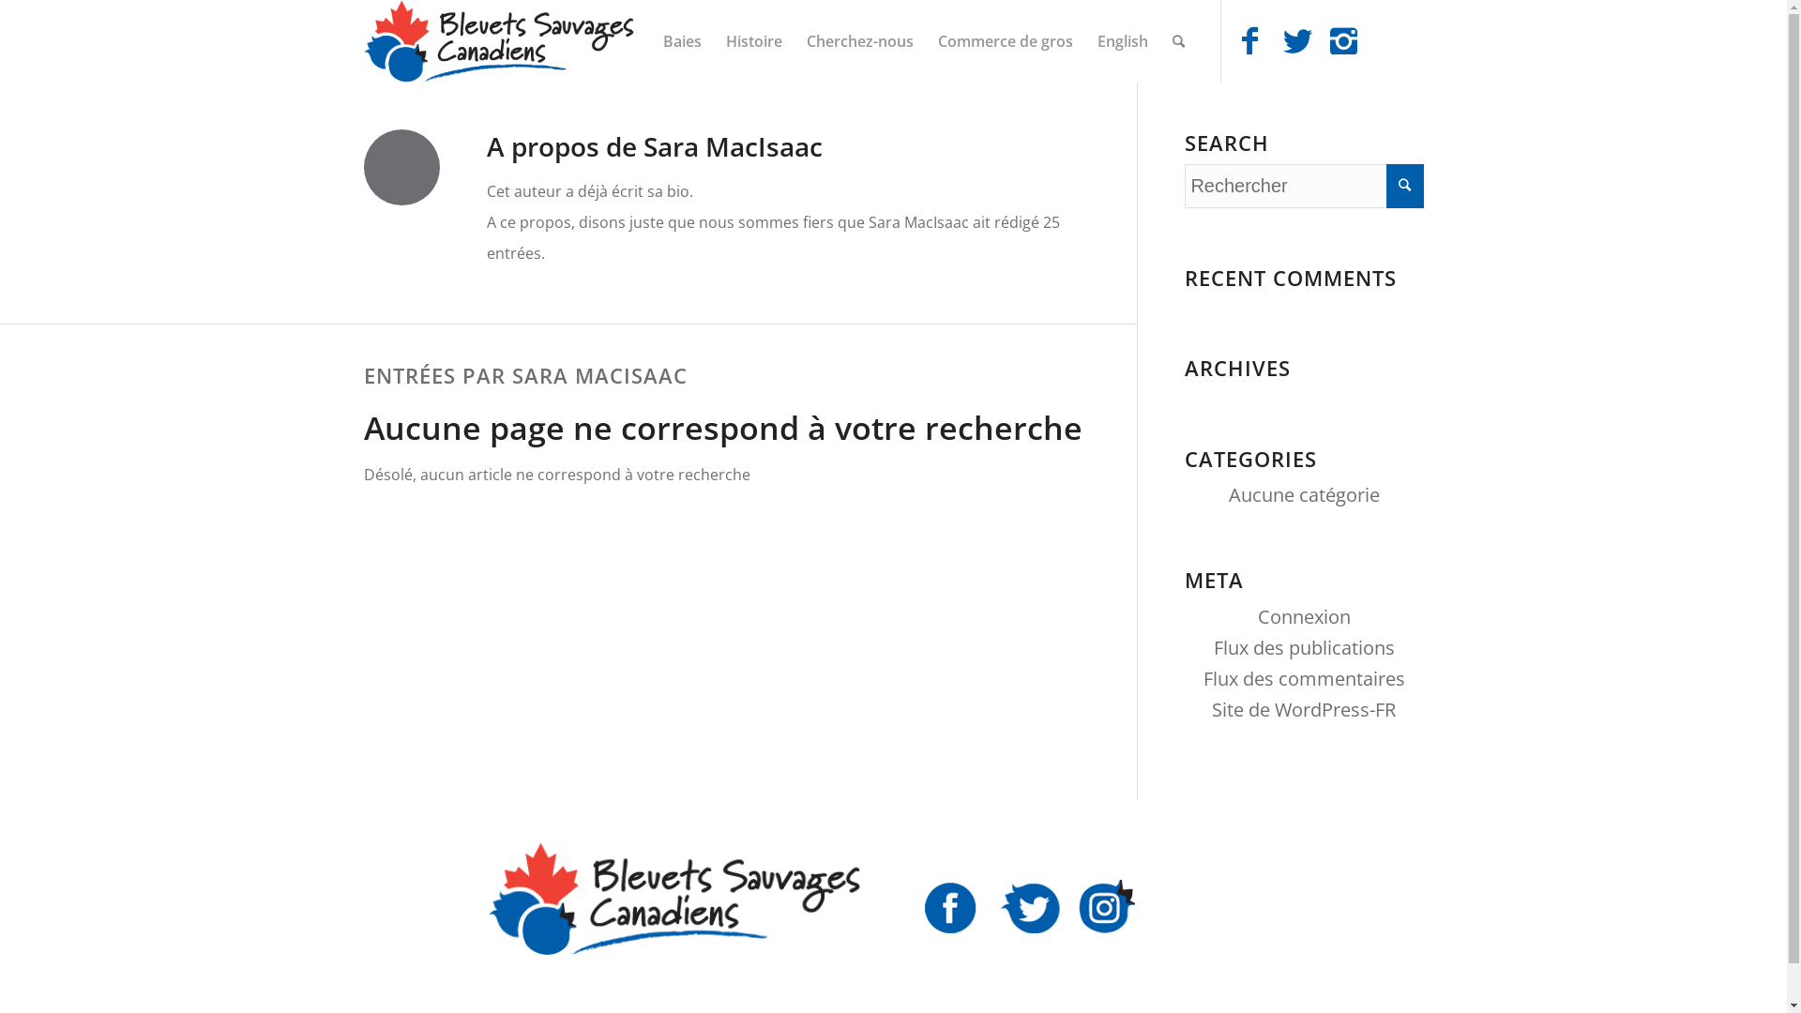  I want to click on Instagram, so click(1344, 40).